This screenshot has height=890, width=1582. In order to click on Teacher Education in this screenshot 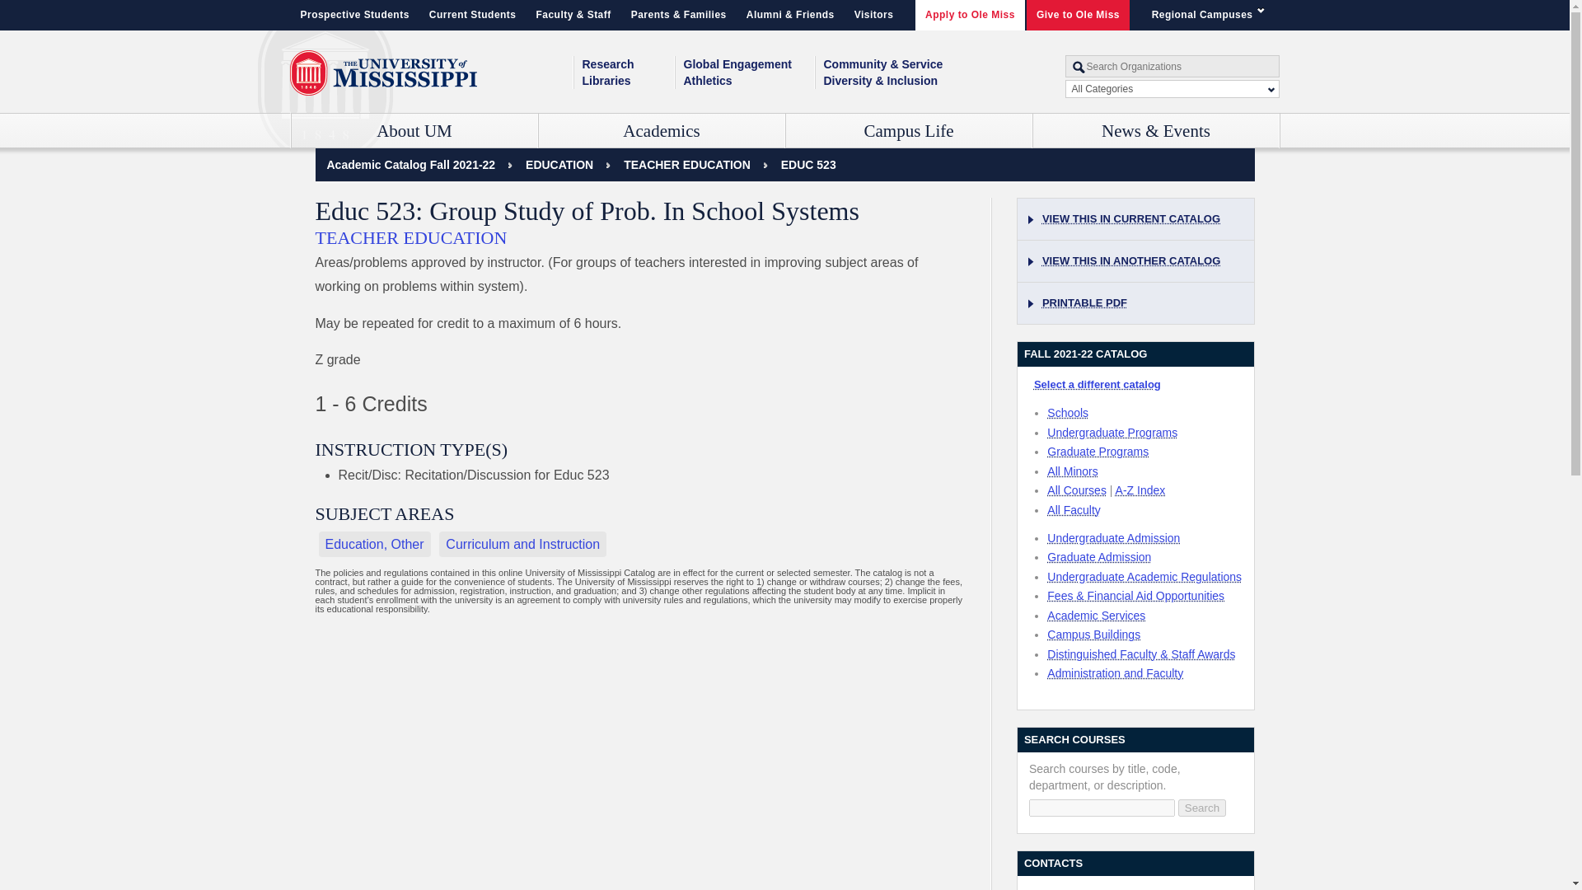, I will do `click(686, 165)`.